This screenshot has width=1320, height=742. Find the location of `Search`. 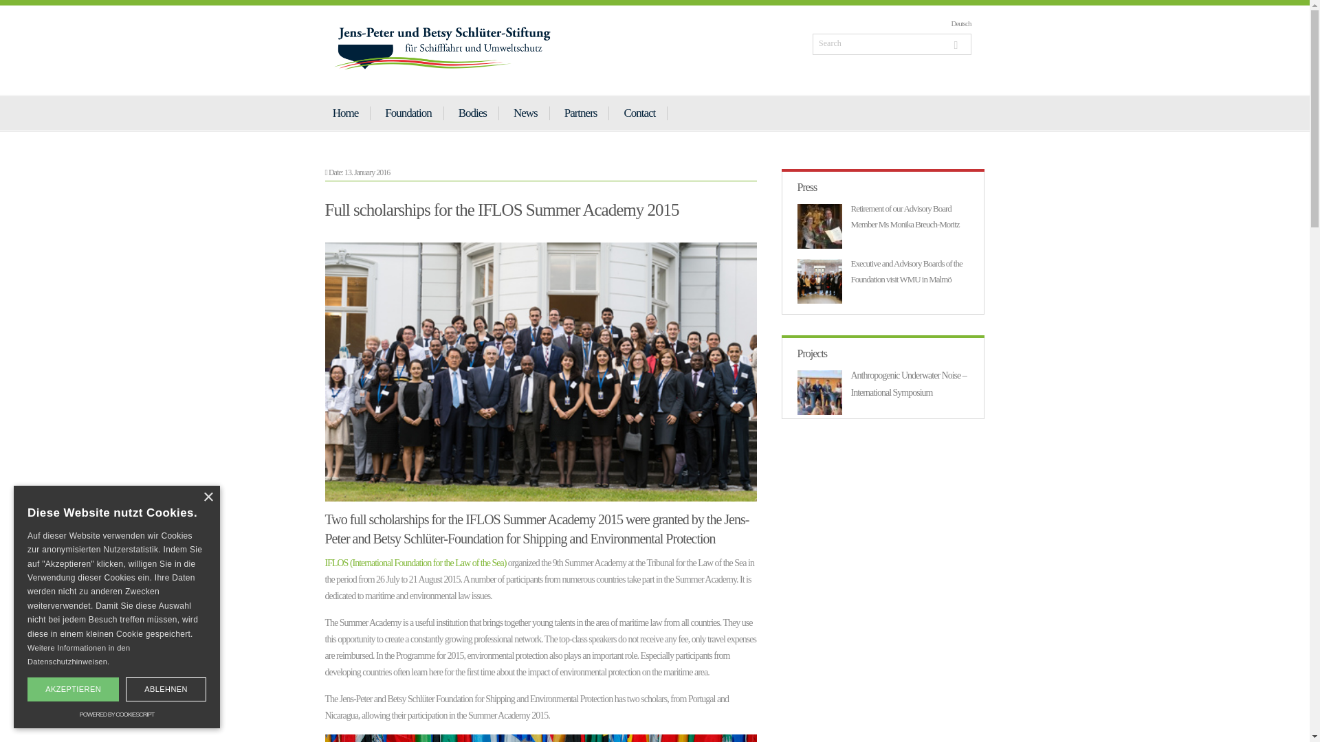

Search is located at coordinates (891, 44).